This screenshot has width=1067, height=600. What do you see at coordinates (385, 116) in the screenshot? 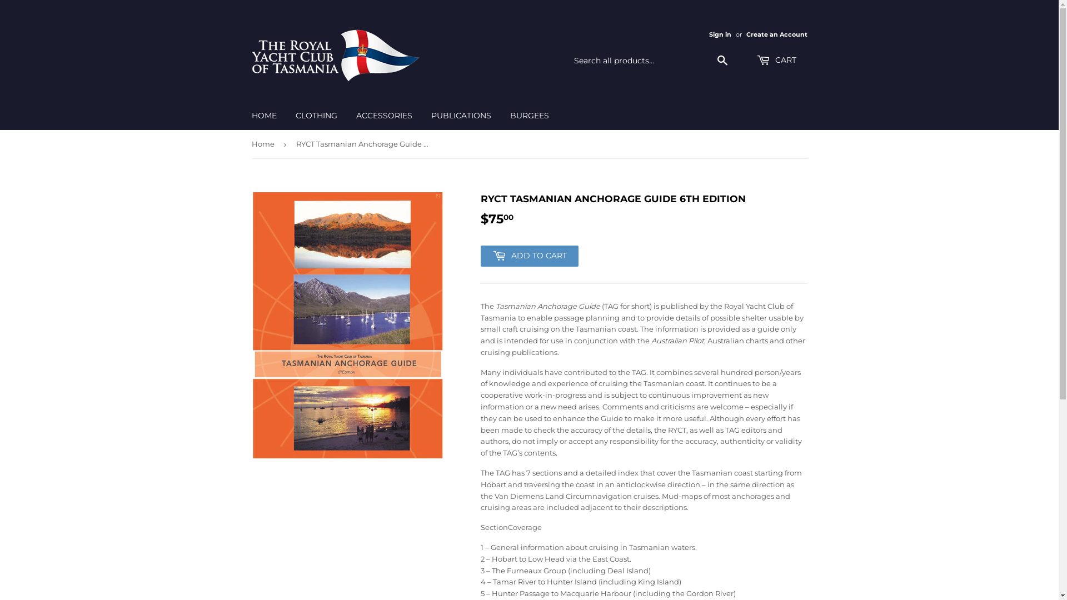
I see `ACCESSORIES` at bounding box center [385, 116].